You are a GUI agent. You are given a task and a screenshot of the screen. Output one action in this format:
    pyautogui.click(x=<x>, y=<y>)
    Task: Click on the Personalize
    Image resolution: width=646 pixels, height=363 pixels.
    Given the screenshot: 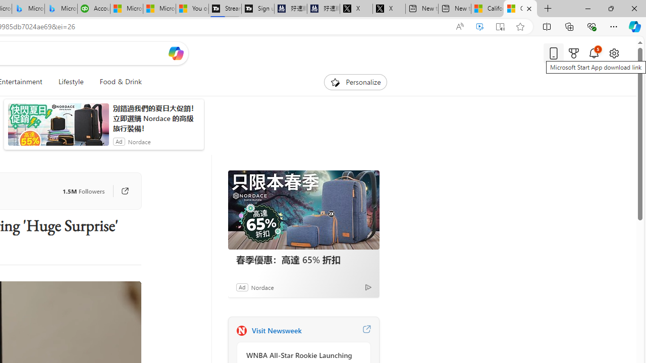 What is the action you would take?
    pyautogui.click(x=355, y=82)
    